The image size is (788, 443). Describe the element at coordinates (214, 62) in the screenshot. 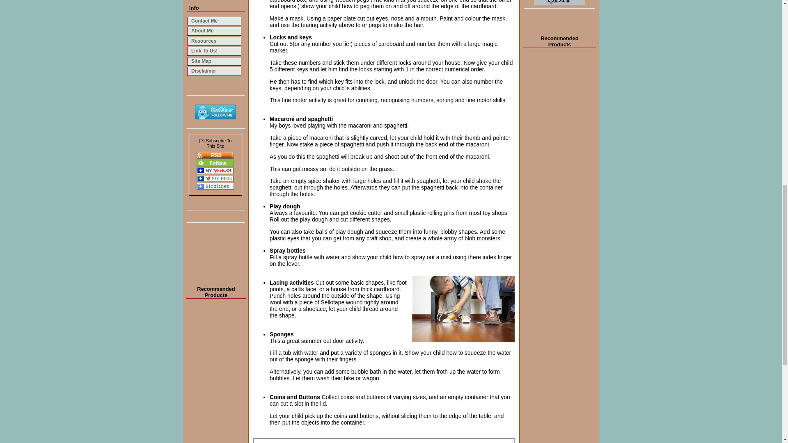

I see `Site Map` at that location.